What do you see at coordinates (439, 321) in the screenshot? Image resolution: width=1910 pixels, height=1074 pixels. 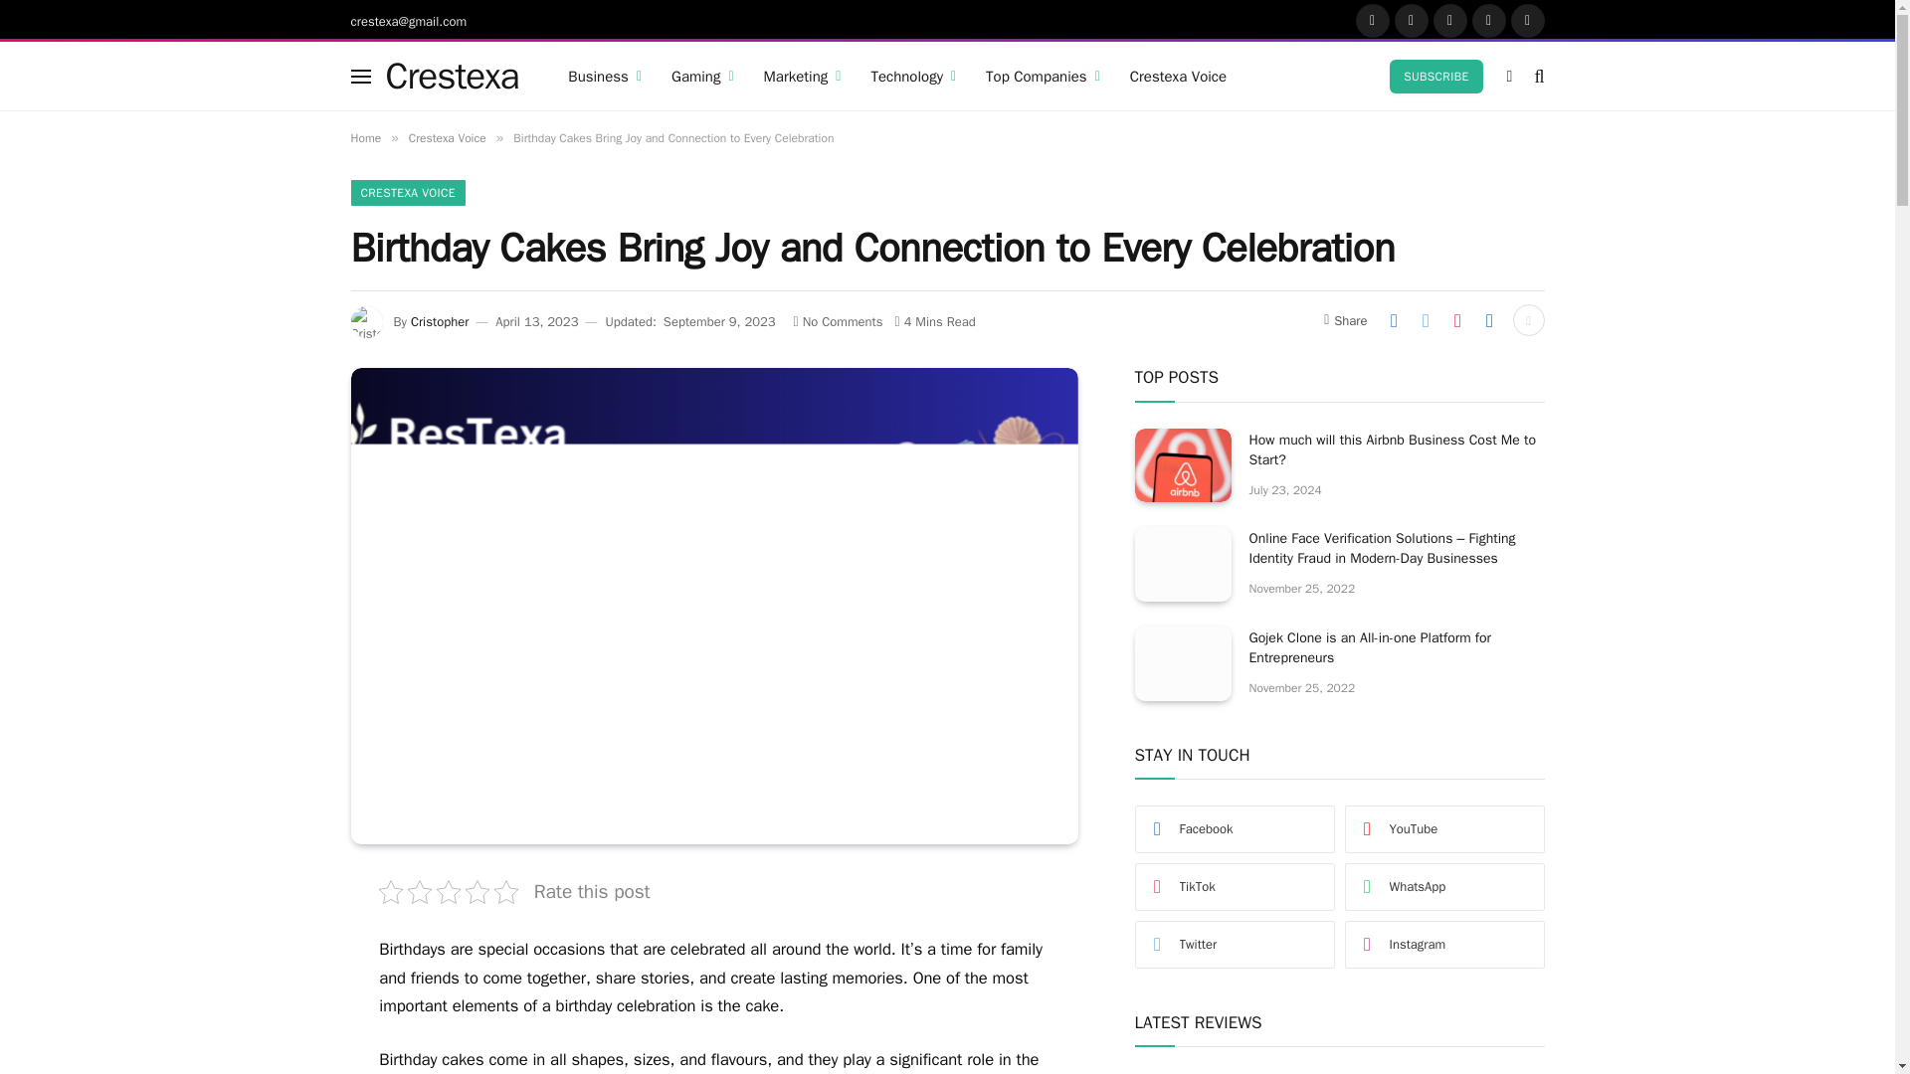 I see `Posts by Cristopher` at bounding box center [439, 321].